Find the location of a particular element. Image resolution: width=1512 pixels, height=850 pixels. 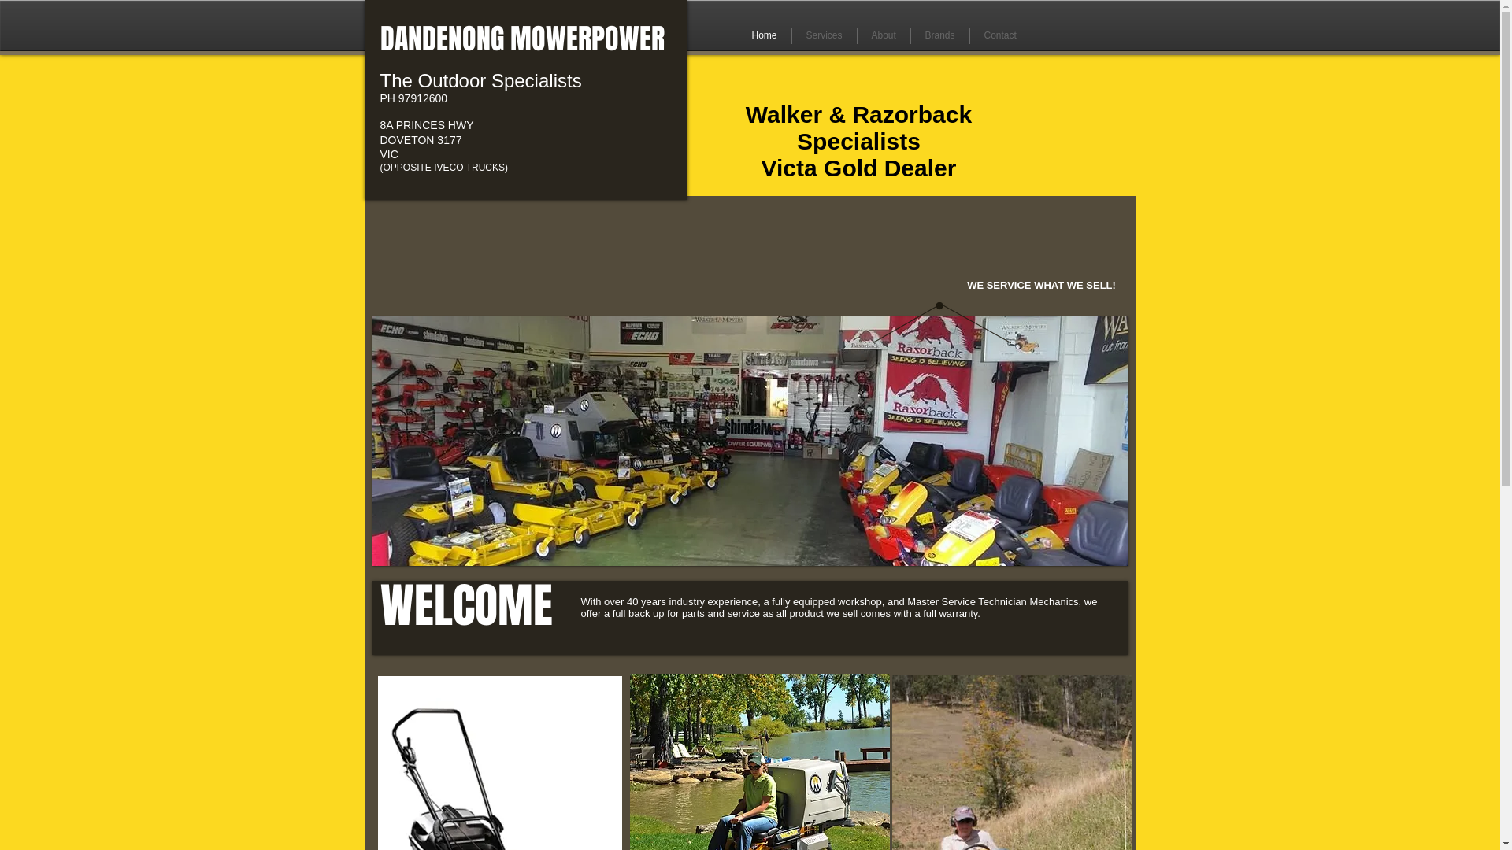

Services is located at coordinates (825, 36).